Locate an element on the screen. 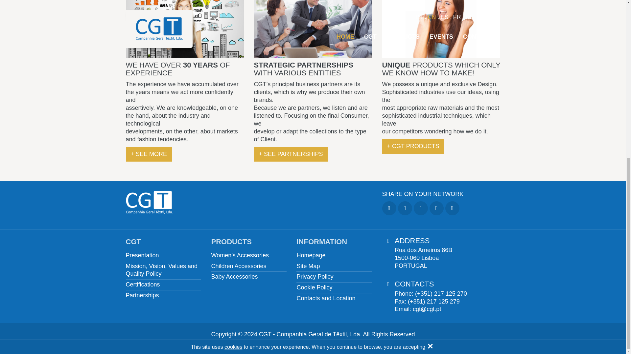 The image size is (631, 354). Partnerships is located at coordinates (142, 295).